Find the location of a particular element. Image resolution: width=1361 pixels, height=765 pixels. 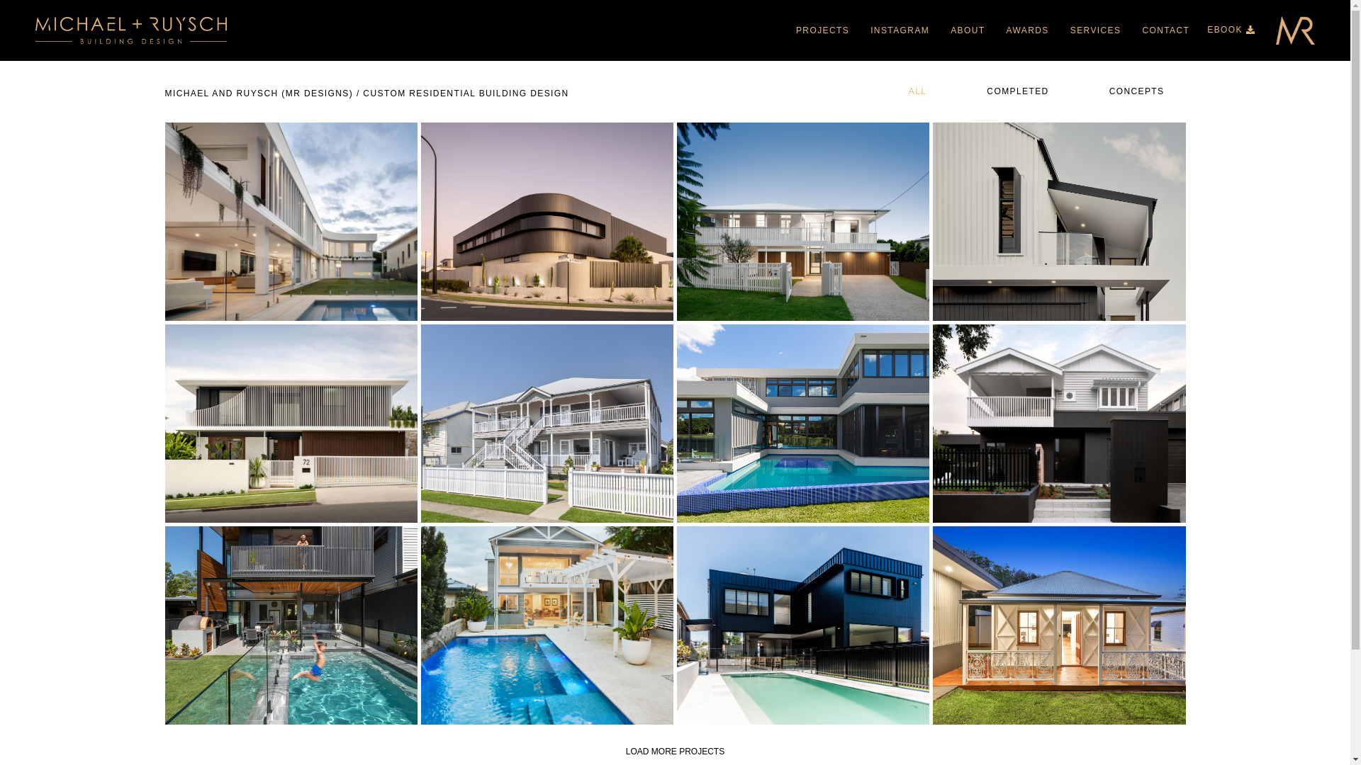

PROJECTS is located at coordinates (822, 30).